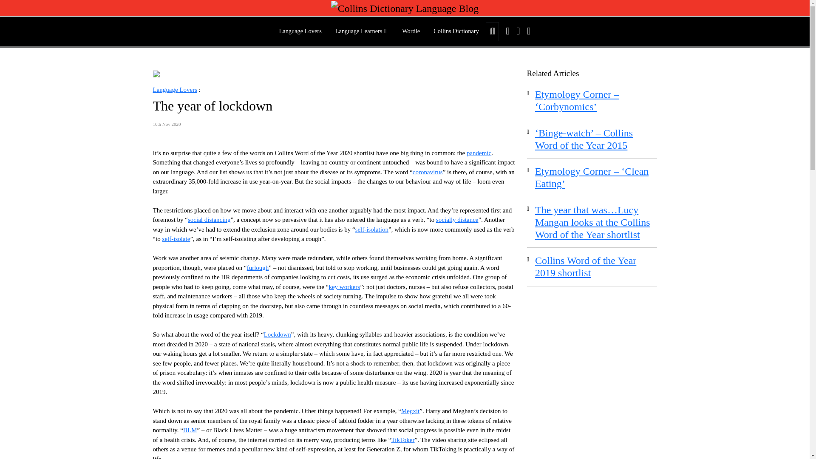 The height and width of the screenshot is (459, 816). What do you see at coordinates (277, 334) in the screenshot?
I see `Lockdown` at bounding box center [277, 334].